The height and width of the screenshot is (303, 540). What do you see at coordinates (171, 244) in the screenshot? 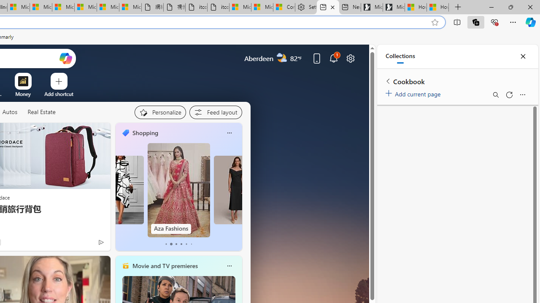
I see `tab-1` at bounding box center [171, 244].